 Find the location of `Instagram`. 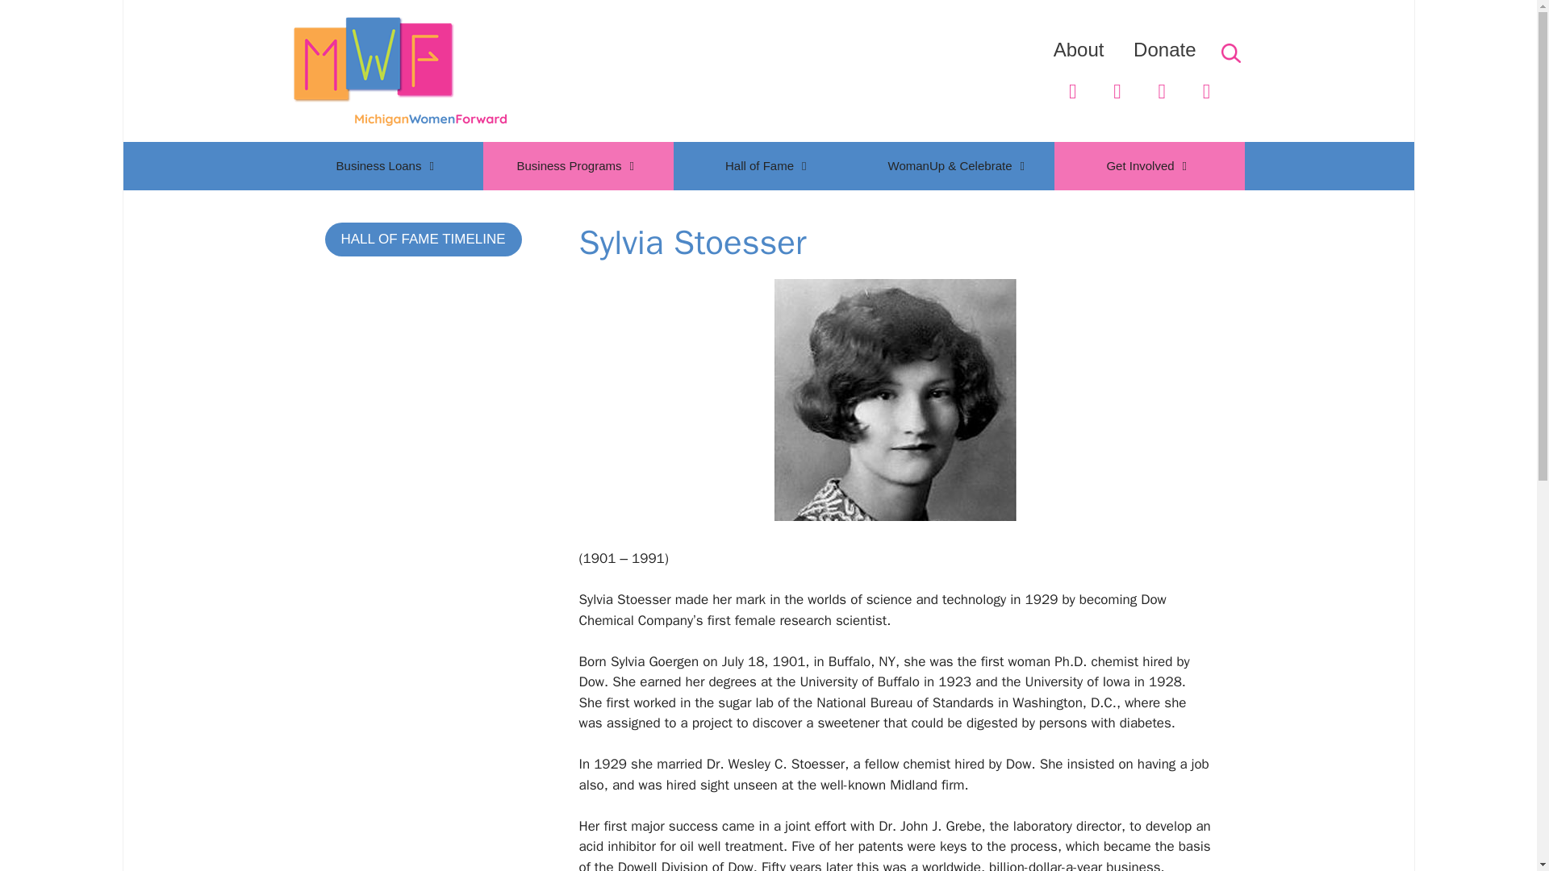

Instagram is located at coordinates (1206, 91).